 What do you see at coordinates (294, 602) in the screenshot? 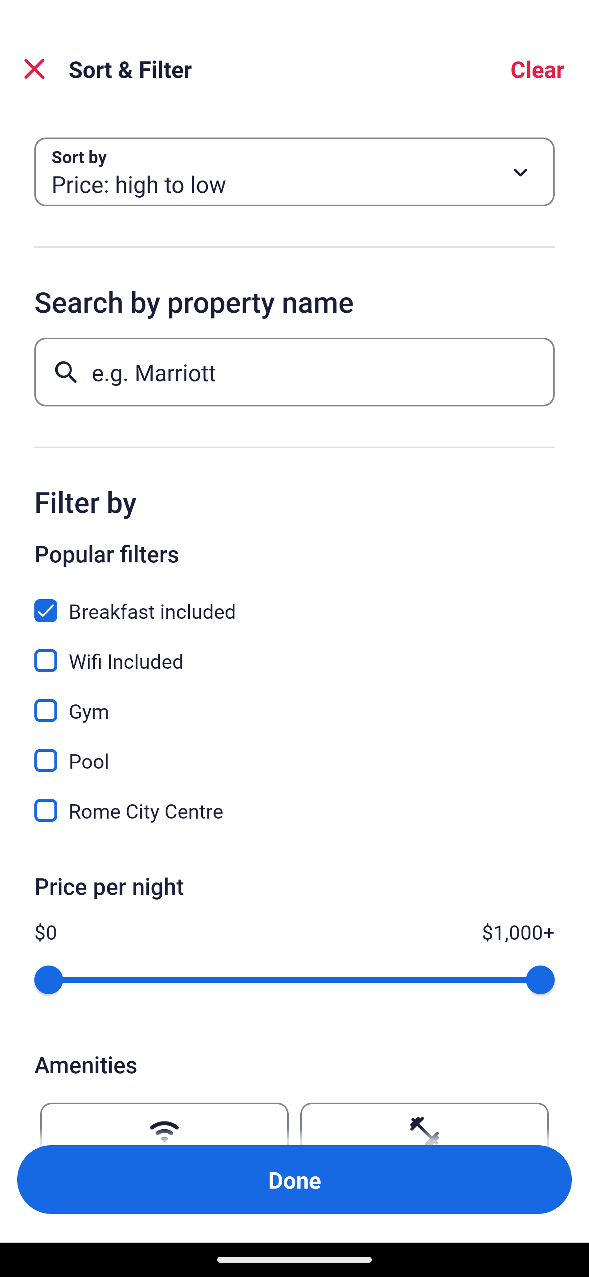
I see `Breakfast included, Breakfast included` at bounding box center [294, 602].